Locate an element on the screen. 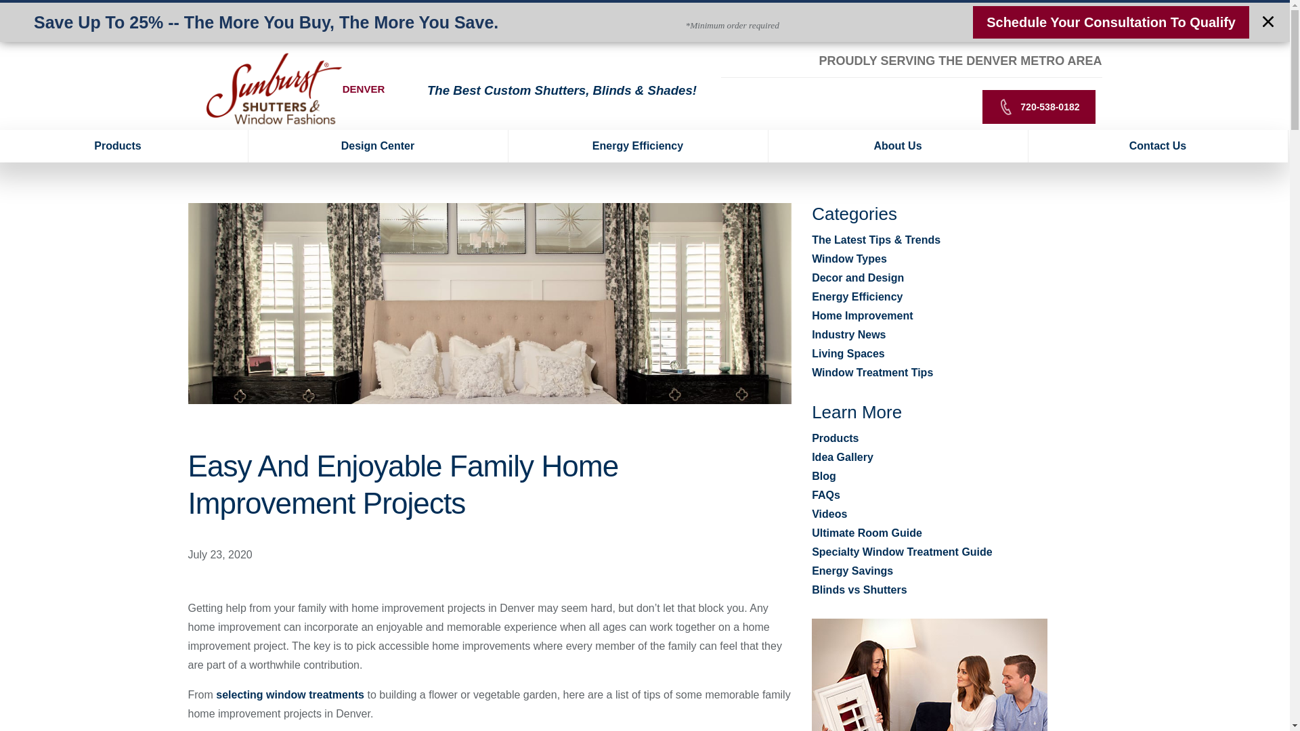  Sunburst Shutters Denver Home is located at coordinates (274, 89).